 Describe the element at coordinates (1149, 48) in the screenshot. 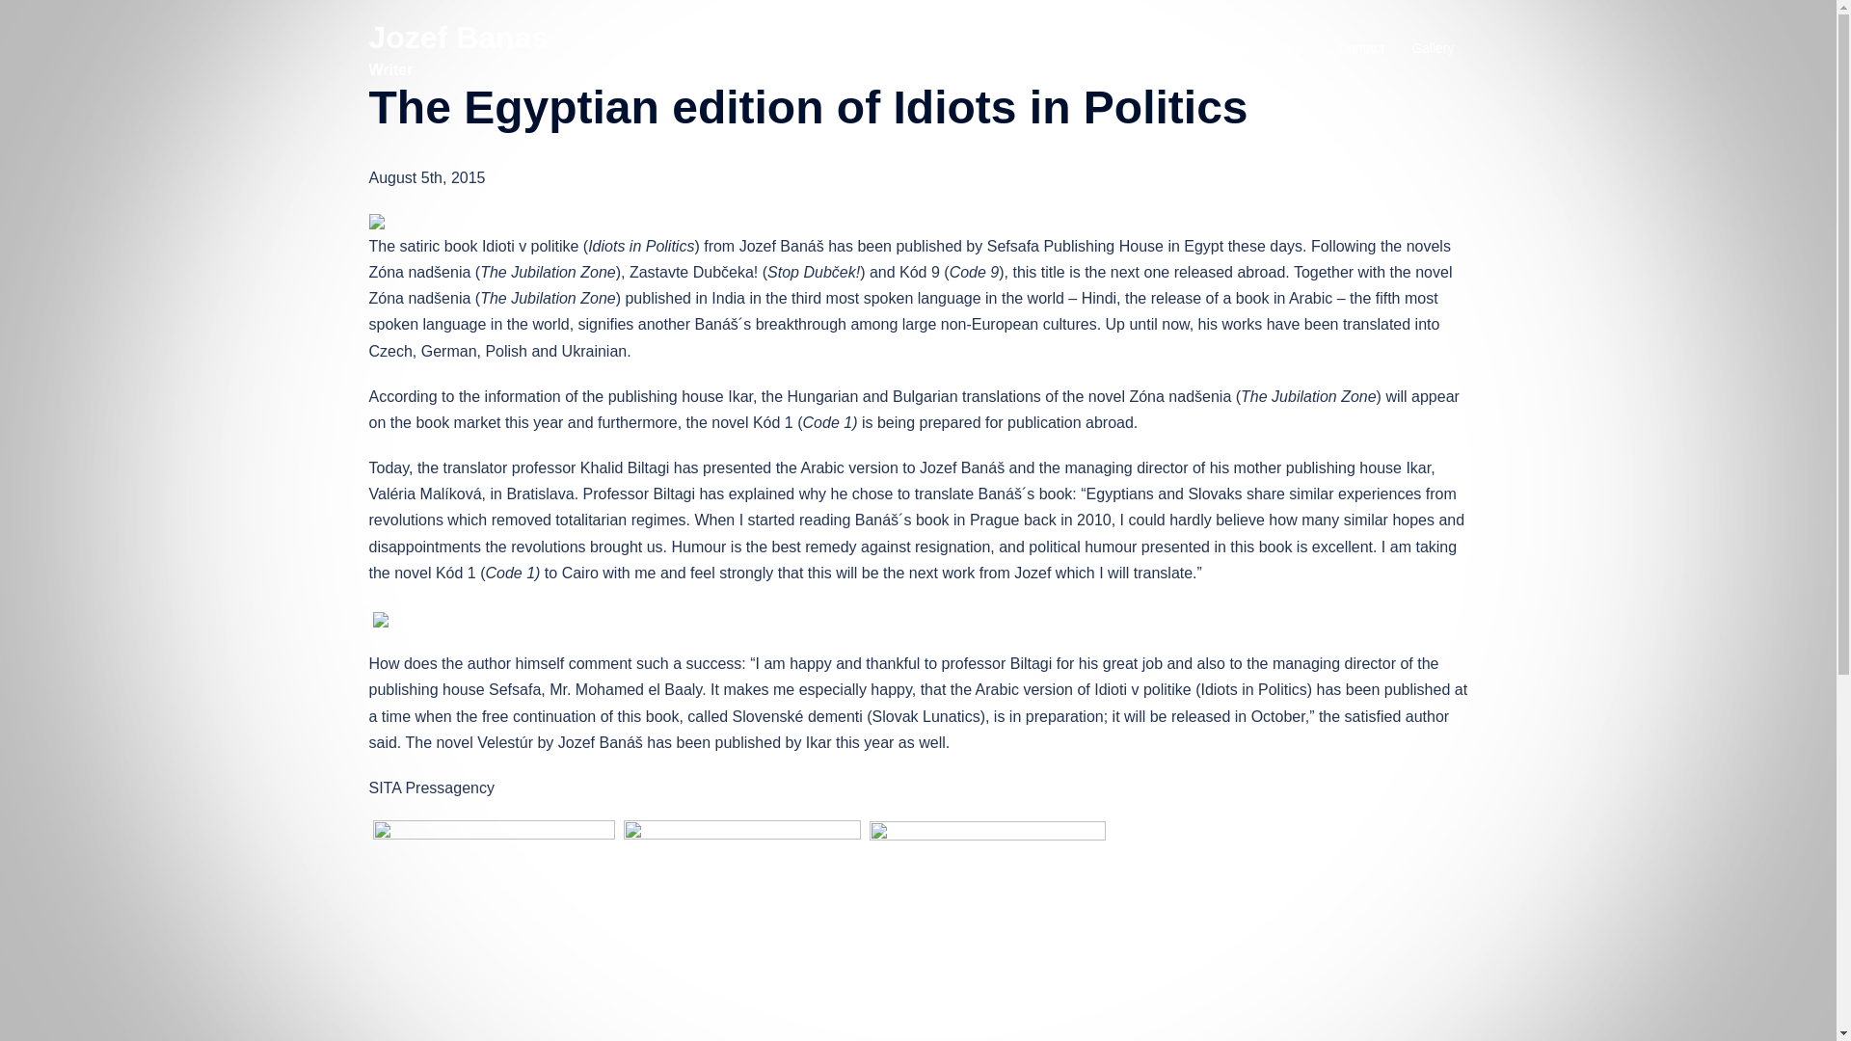

I see `More Books` at that location.